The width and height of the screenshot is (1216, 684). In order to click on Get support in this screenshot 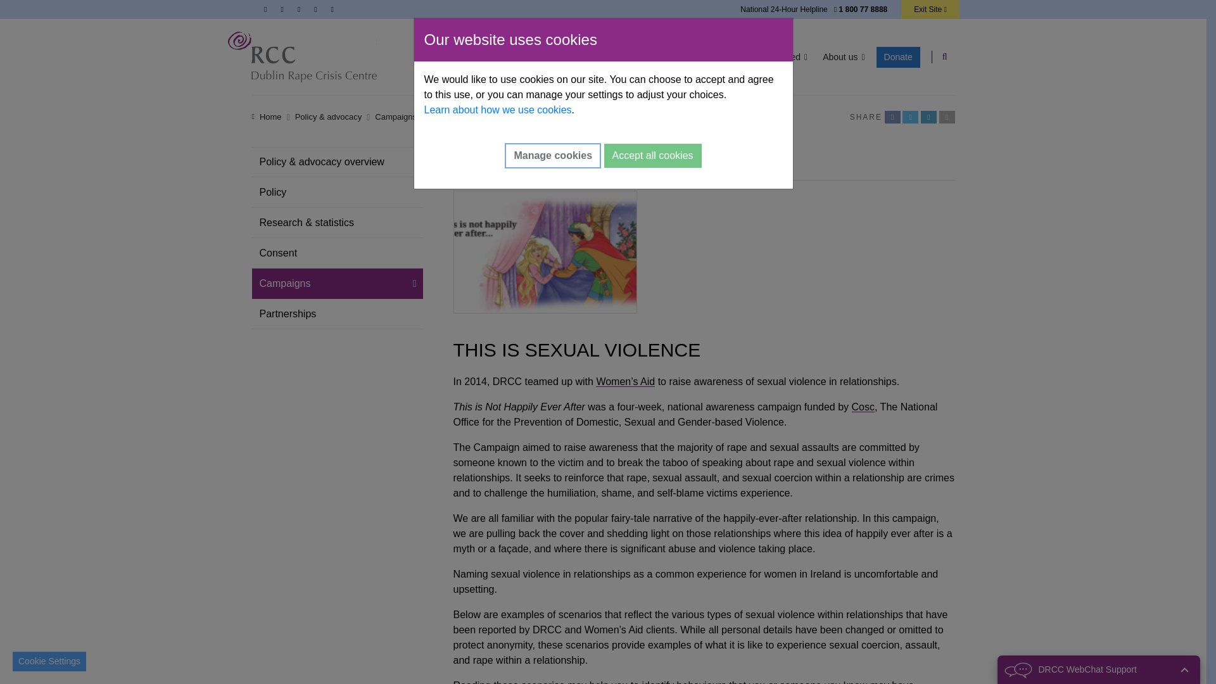, I will do `click(464, 57)`.